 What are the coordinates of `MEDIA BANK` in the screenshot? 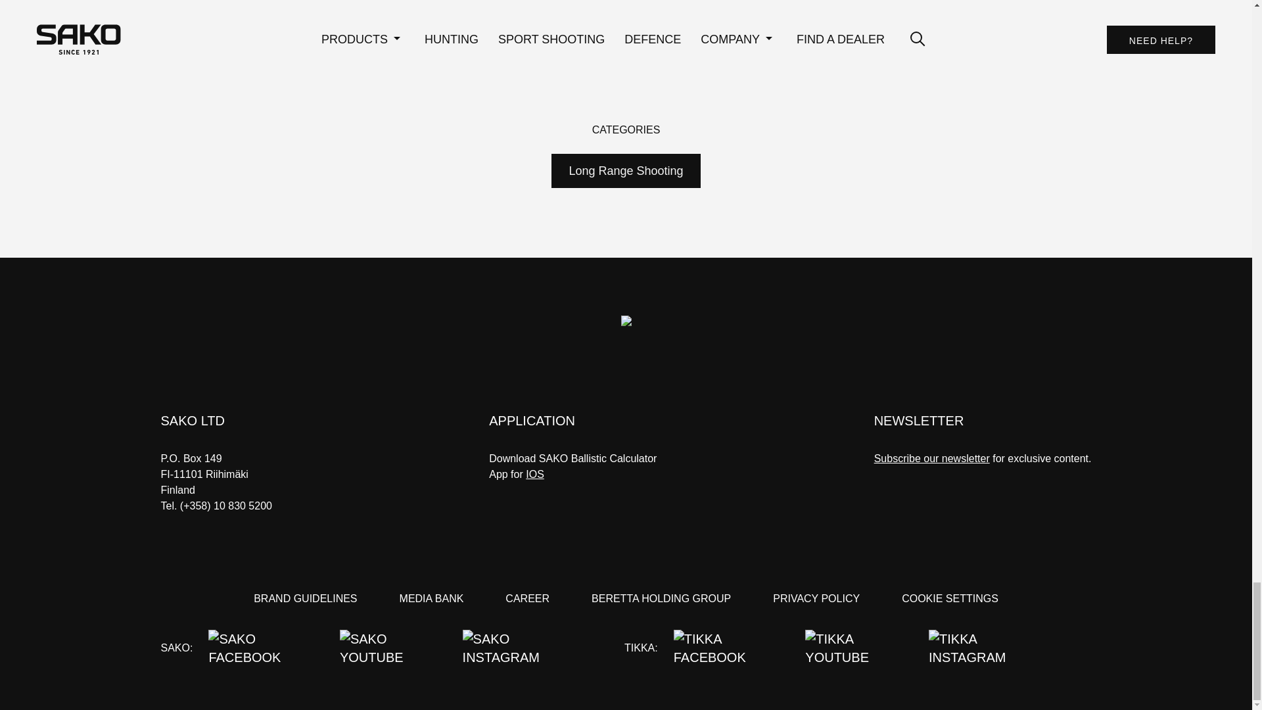 It's located at (432, 598).